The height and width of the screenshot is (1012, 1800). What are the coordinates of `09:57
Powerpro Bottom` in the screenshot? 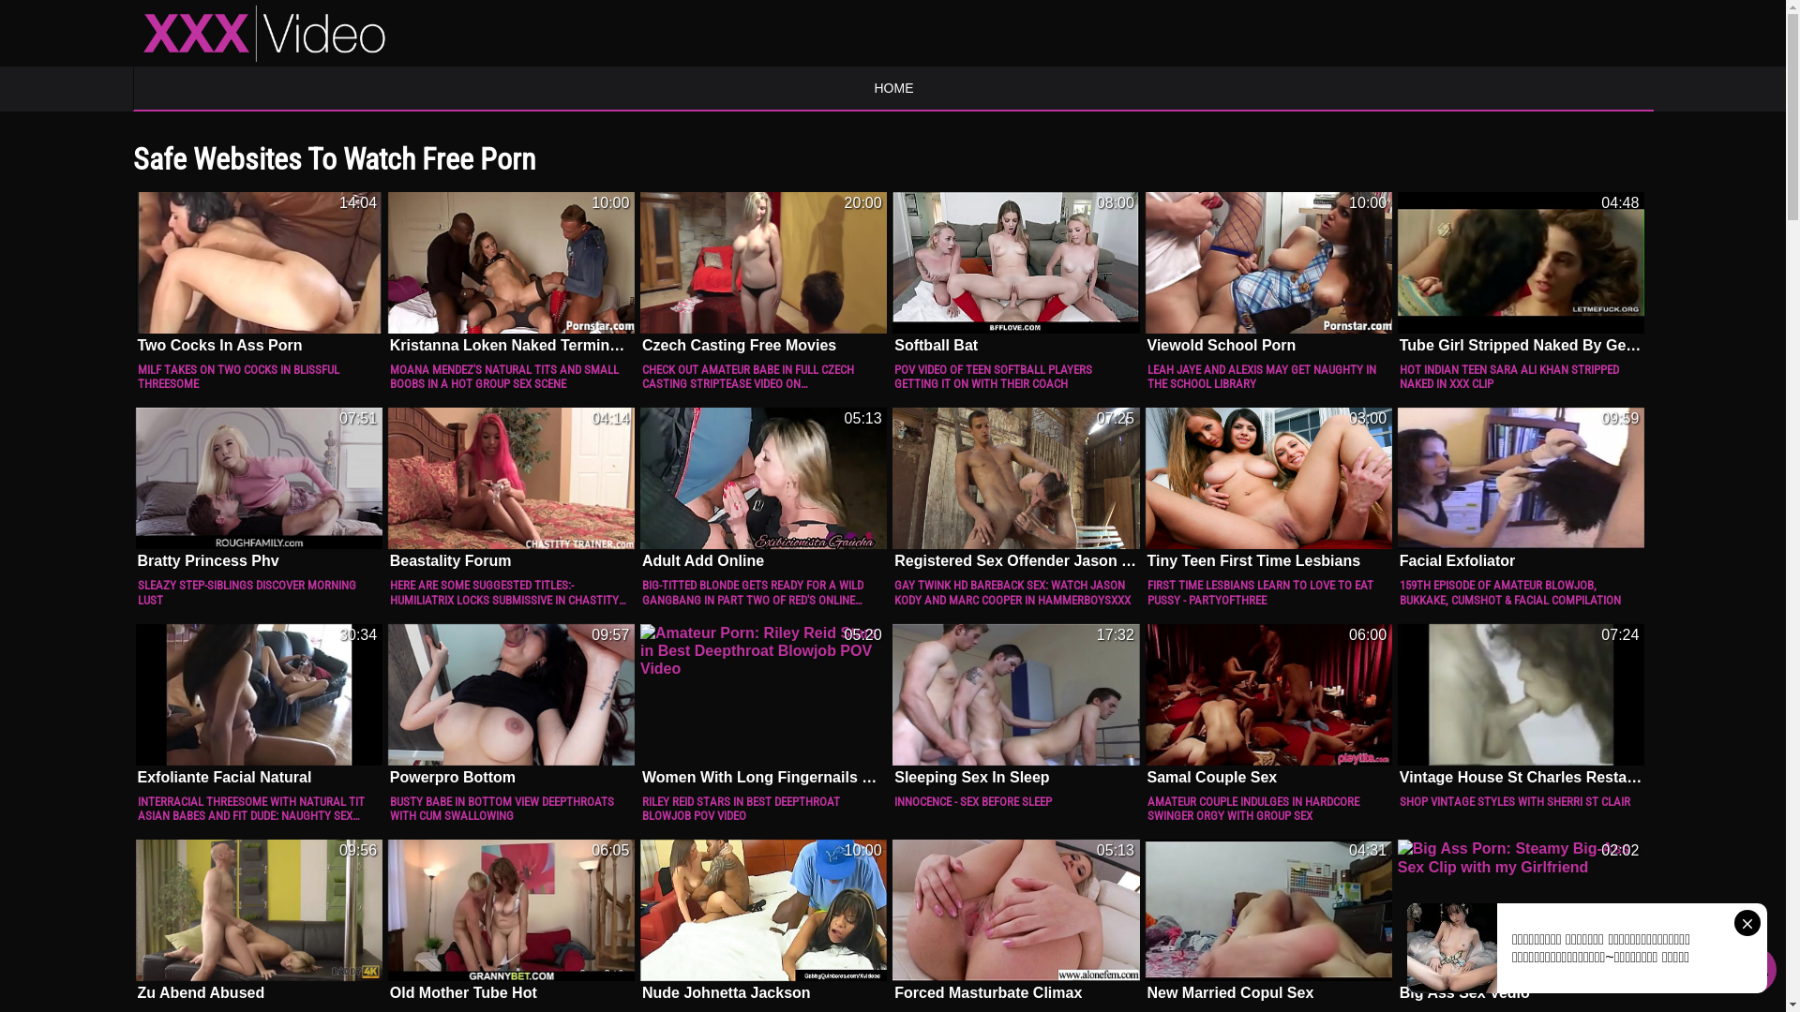 It's located at (512, 705).